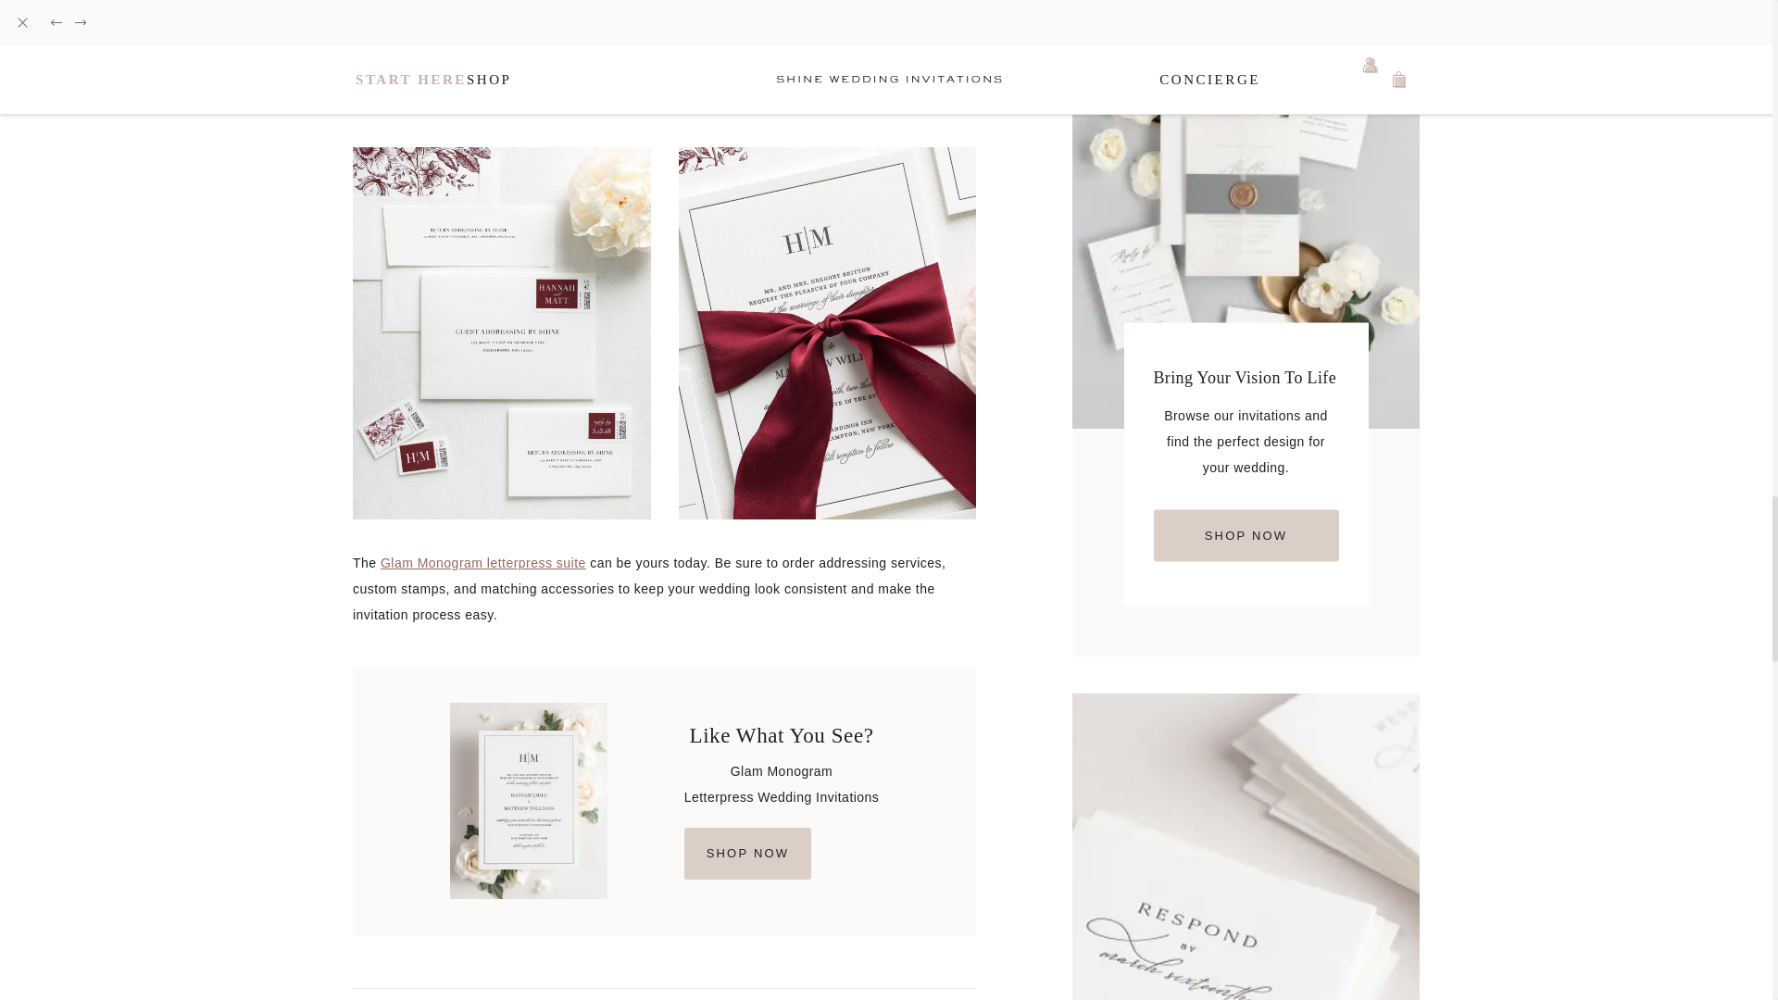 This screenshot has height=1000, width=1778. Describe the element at coordinates (542, 27) in the screenshot. I see `Glam Monogram letterpress wedding invitations` at that location.